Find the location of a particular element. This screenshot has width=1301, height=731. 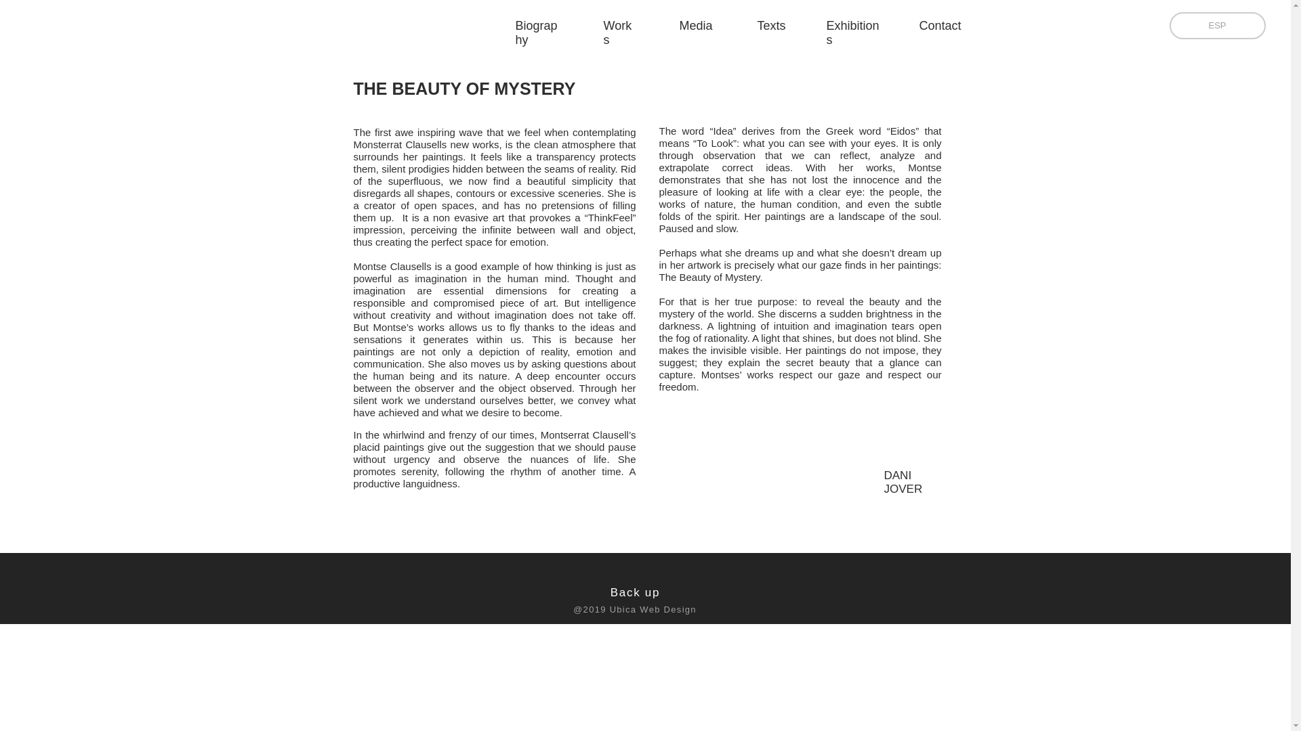

Back up is located at coordinates (634, 592).